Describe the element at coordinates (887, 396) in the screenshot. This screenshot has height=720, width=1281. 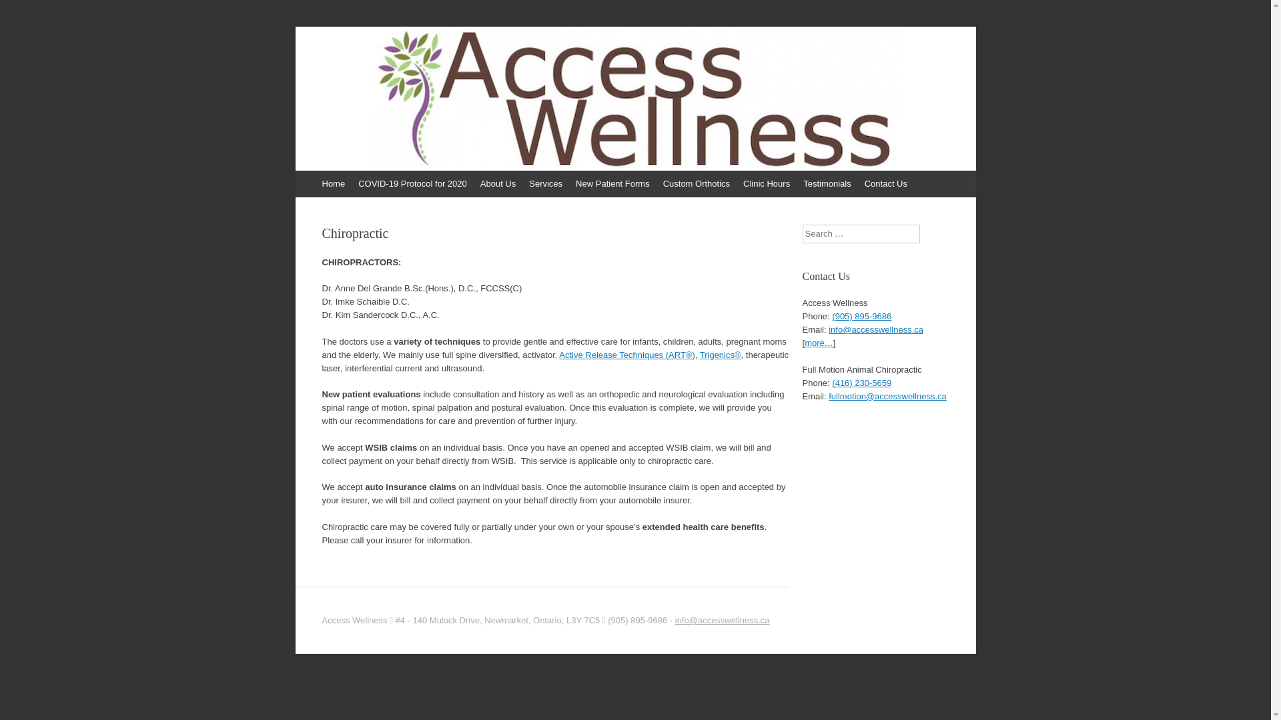
I see `fullmotion@accesswellness.ca` at that location.